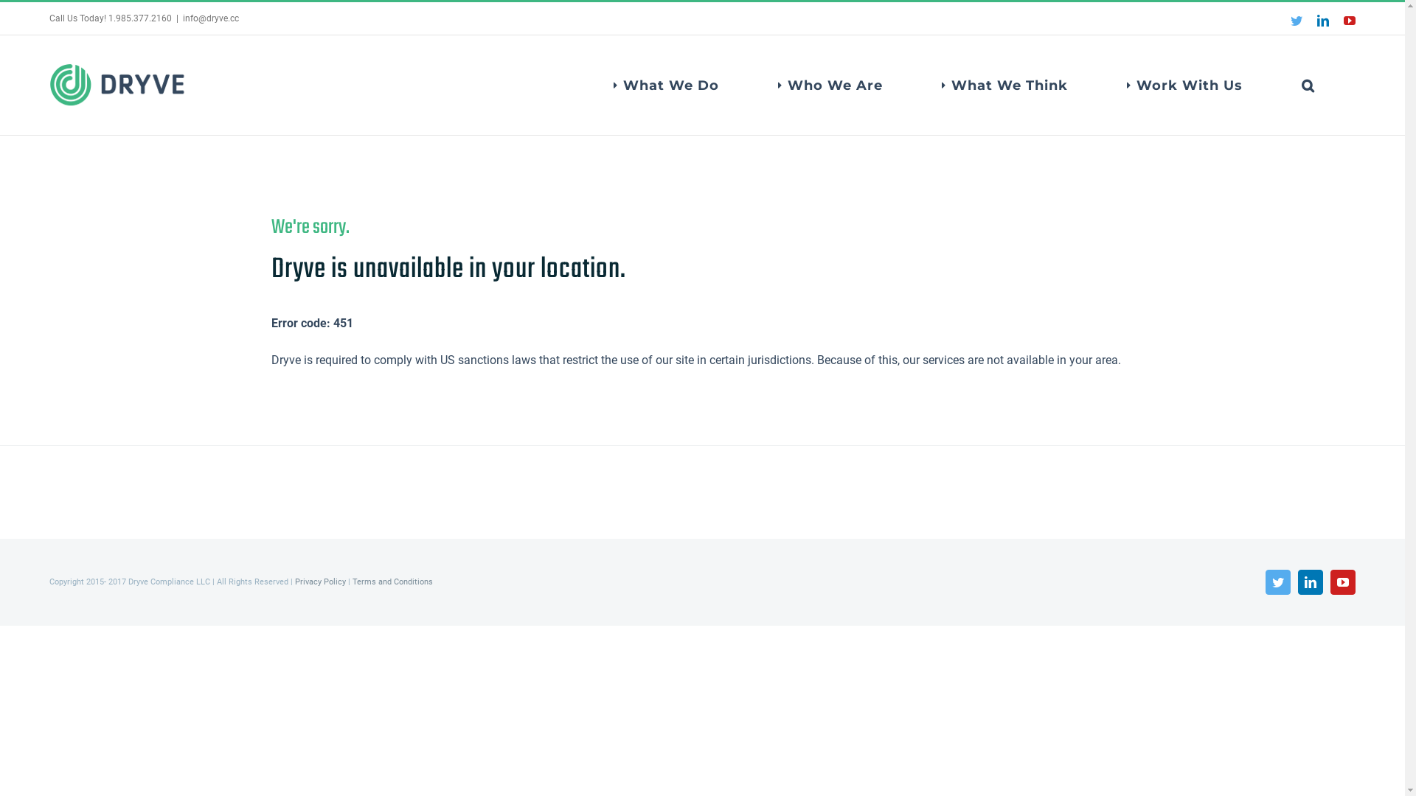  Describe the element at coordinates (392, 582) in the screenshot. I see `Terms and Conditions` at that location.